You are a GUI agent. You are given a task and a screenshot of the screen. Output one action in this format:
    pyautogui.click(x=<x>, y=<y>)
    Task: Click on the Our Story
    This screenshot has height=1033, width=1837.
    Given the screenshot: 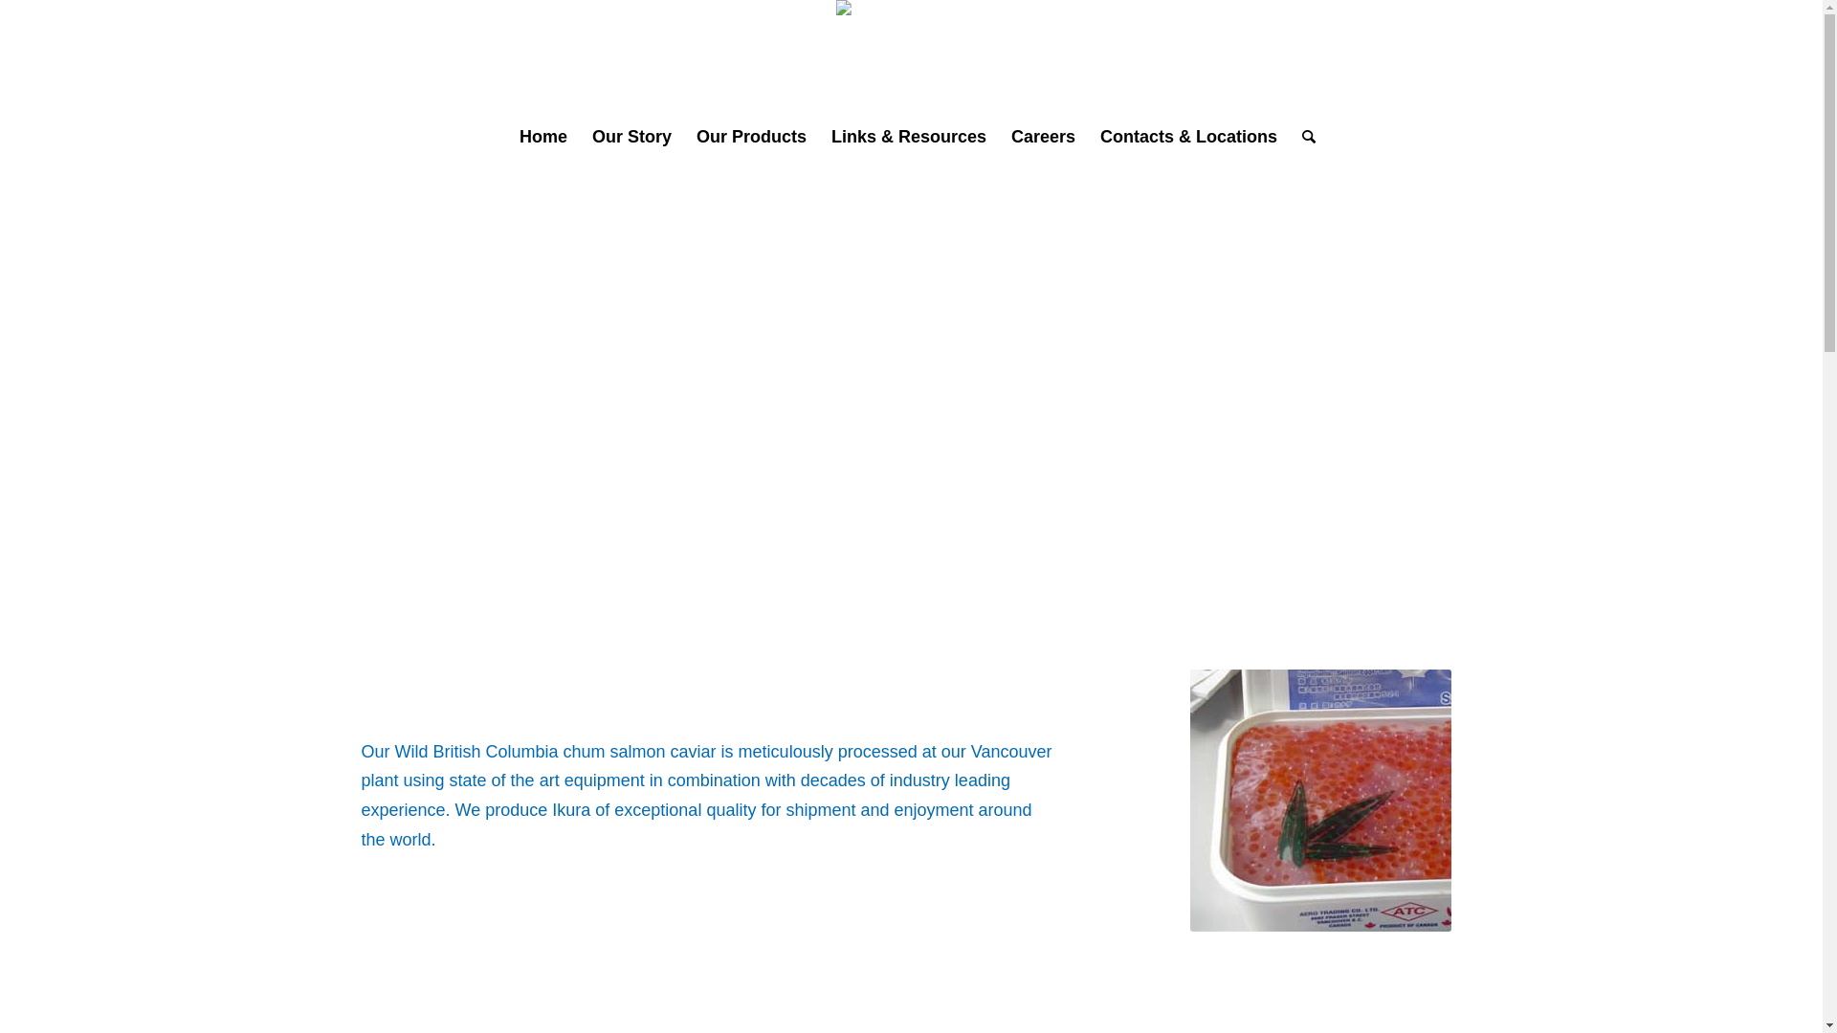 What is the action you would take?
    pyautogui.click(x=631, y=137)
    